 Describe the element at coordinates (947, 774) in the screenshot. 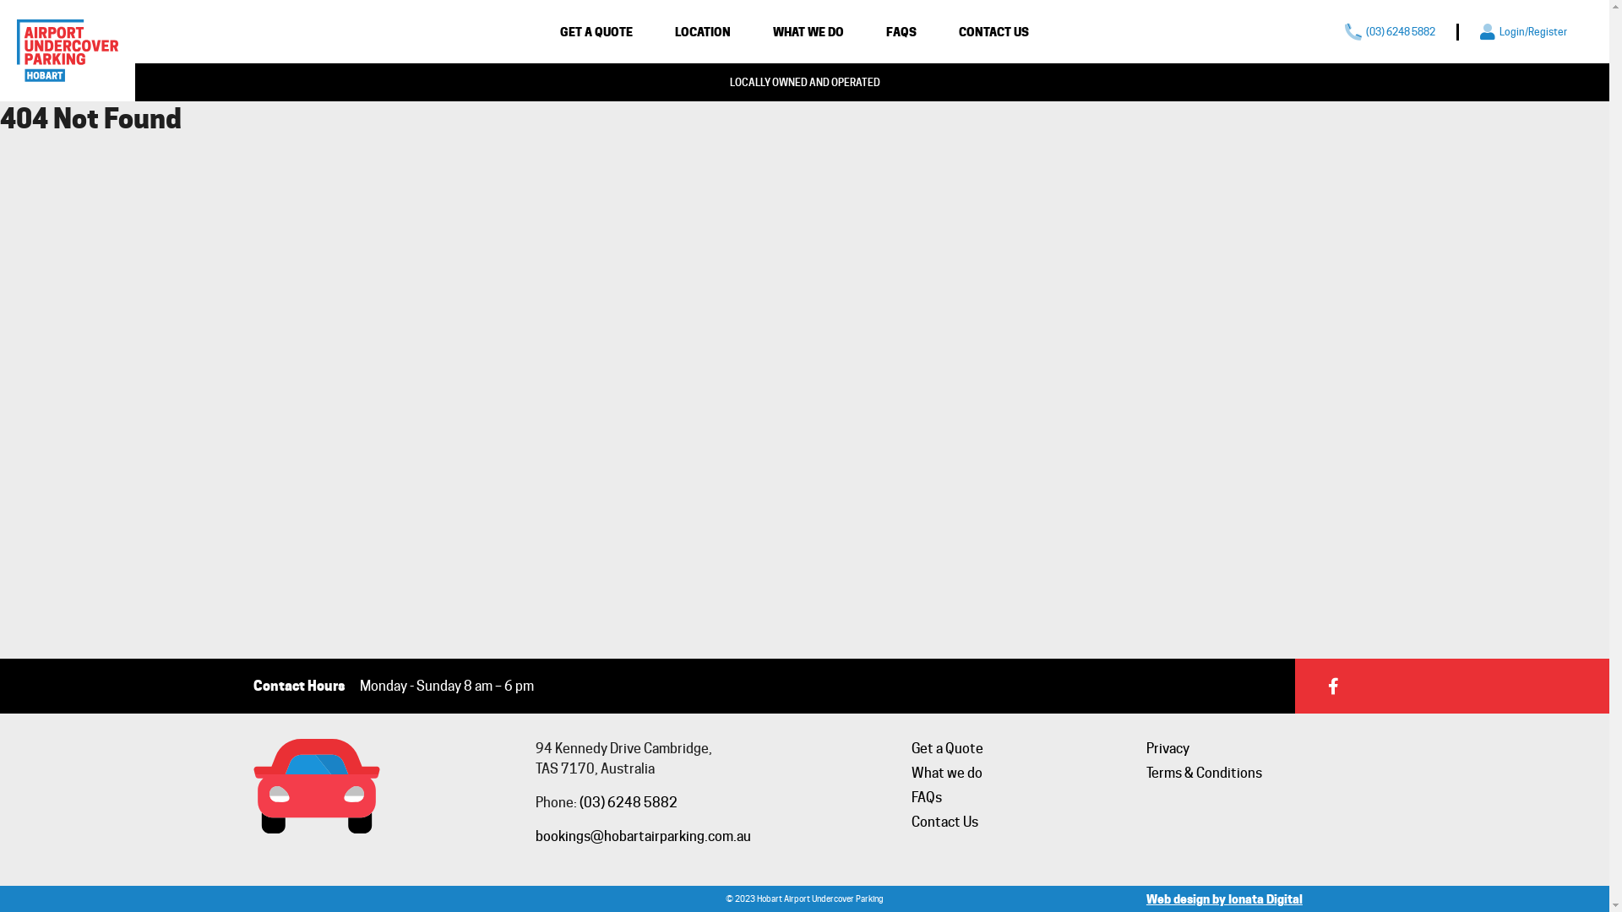

I see `What we do` at that location.